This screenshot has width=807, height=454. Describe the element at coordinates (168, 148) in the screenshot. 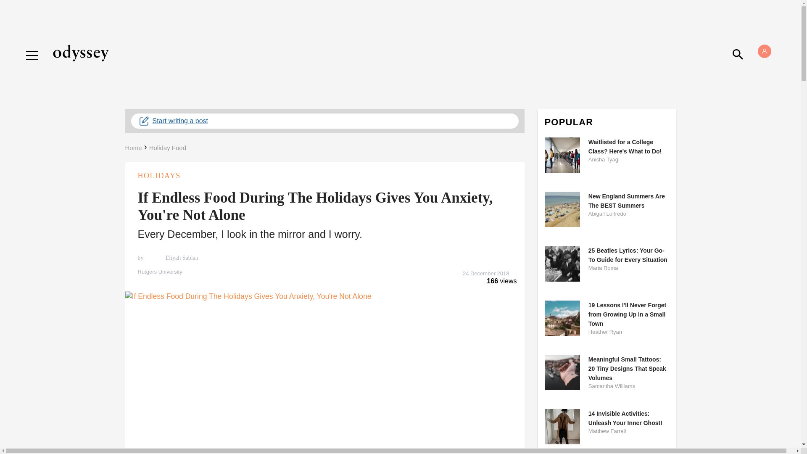

I see `Holiday Food` at that location.